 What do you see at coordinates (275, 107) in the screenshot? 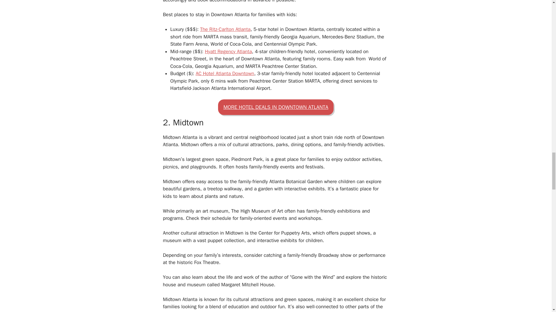
I see `MORE HOTEL DEALS IN DOWNTOWN ATLANTA` at bounding box center [275, 107].